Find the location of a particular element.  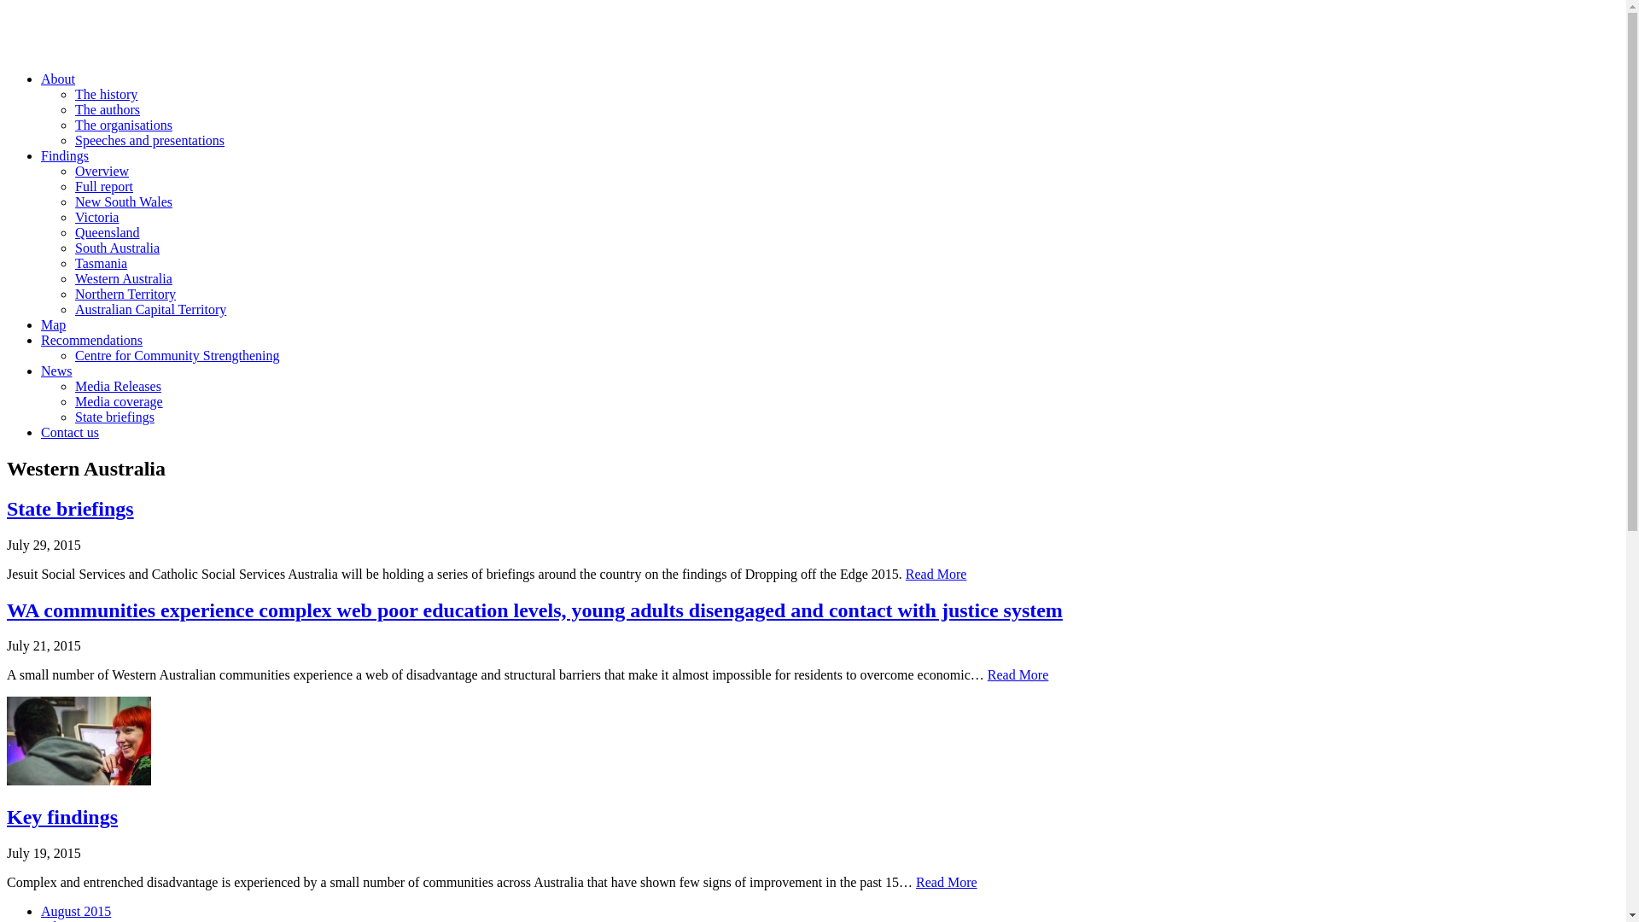

South Australia is located at coordinates (118, 248).